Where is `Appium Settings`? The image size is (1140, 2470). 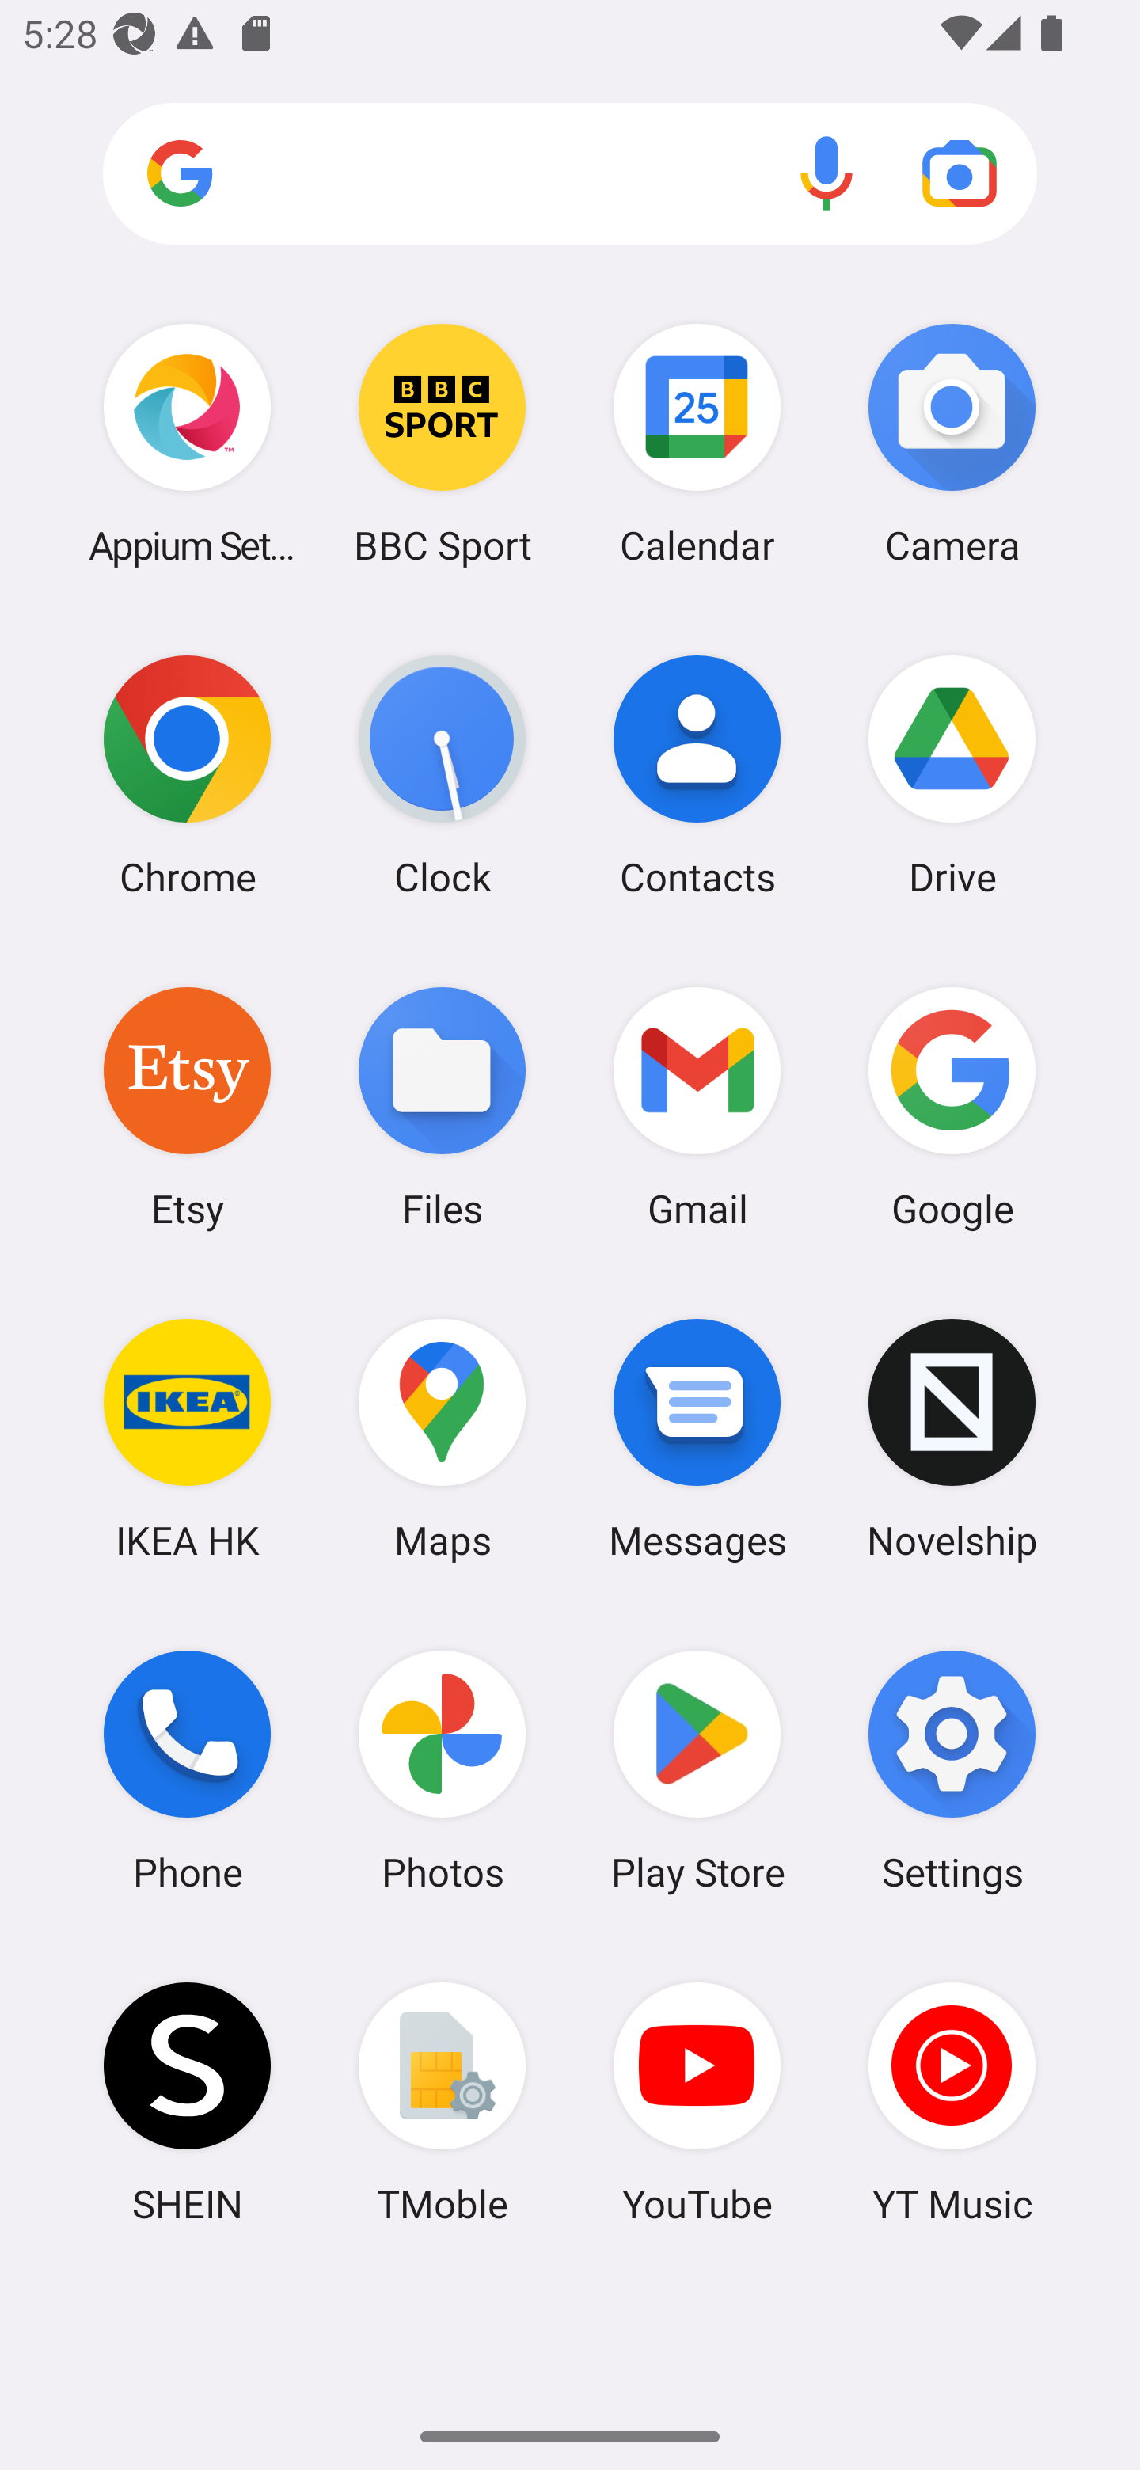 Appium Settings is located at coordinates (187, 443).